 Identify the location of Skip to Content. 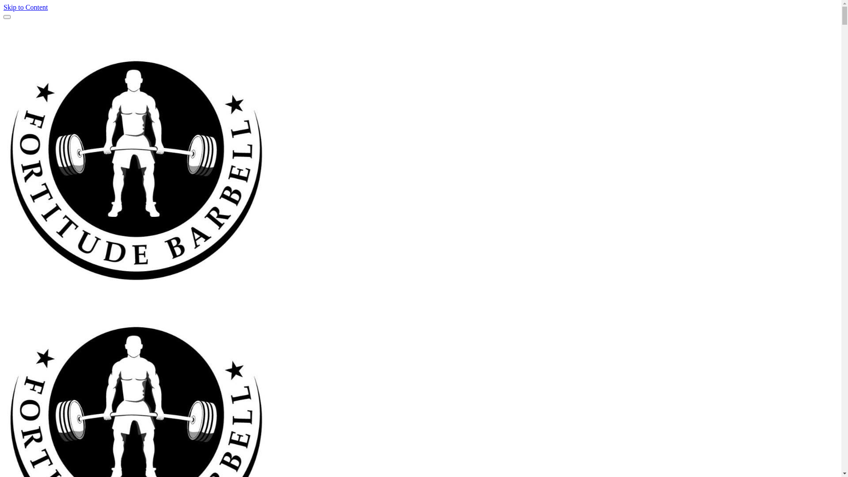
(26, 7).